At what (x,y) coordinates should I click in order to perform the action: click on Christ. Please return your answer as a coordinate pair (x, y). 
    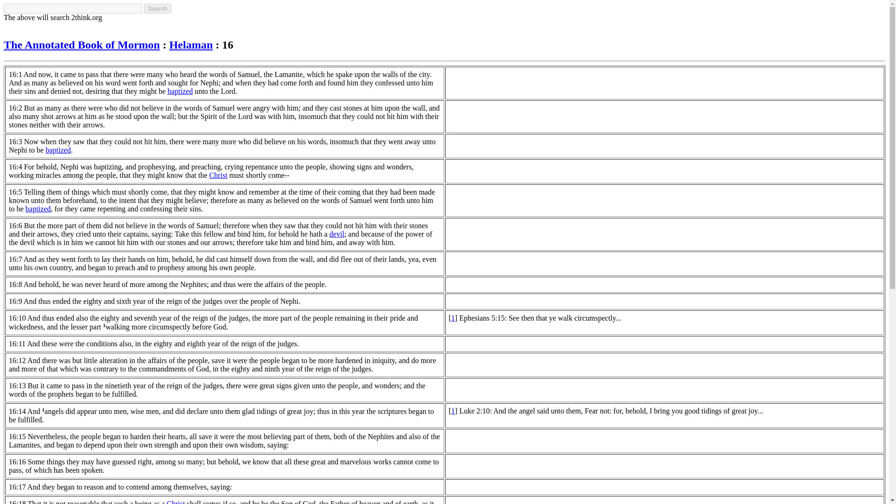
    Looking at the image, I should click on (175, 502).